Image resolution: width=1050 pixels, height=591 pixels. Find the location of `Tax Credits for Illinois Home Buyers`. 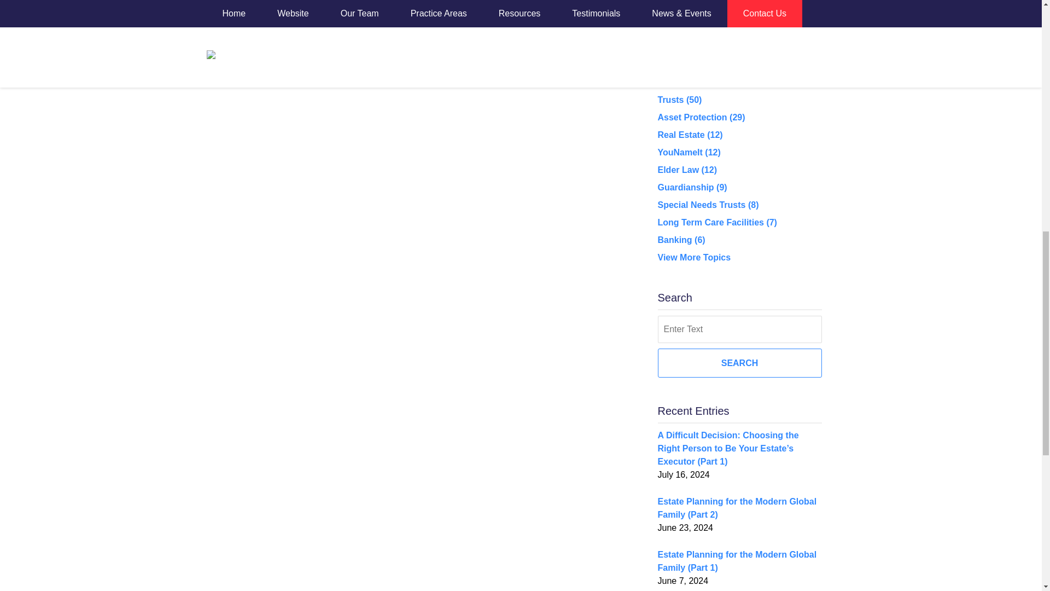

Tax Credits for Illinois Home Buyers is located at coordinates (232, 31).